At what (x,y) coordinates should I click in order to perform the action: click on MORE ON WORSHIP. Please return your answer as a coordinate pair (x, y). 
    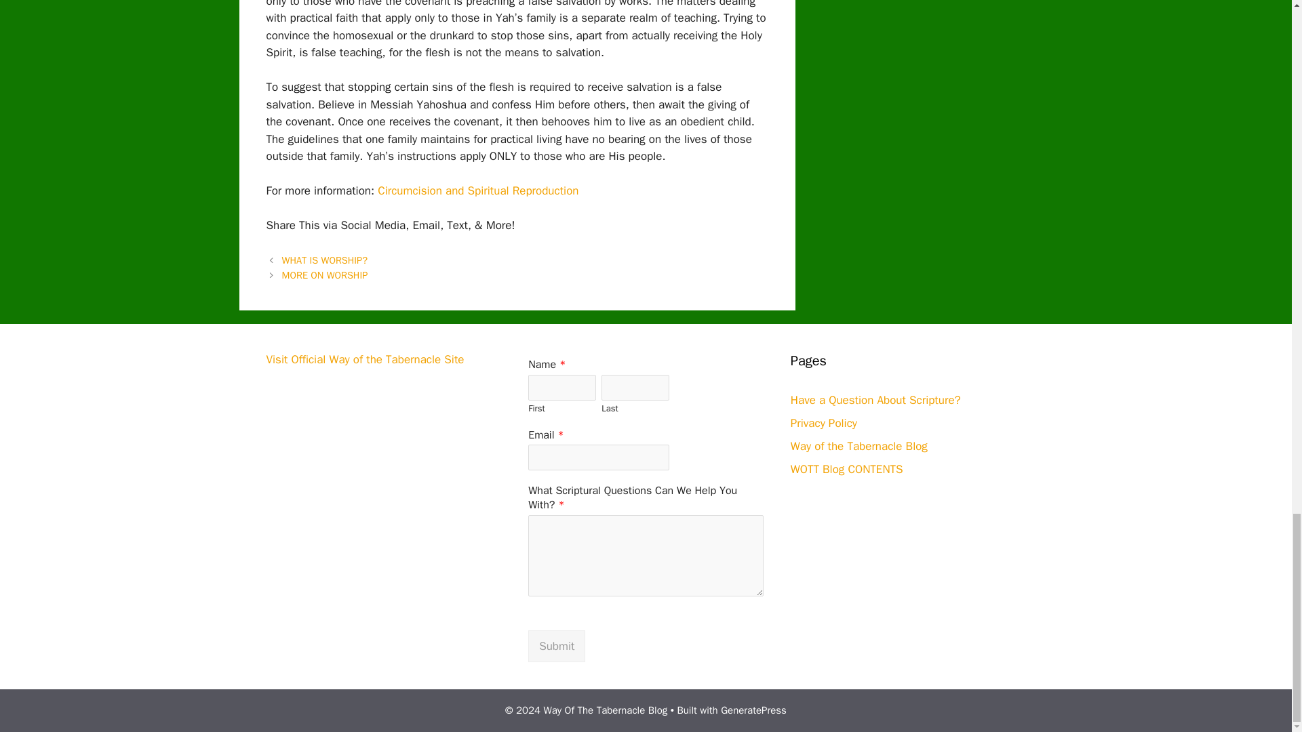
    Looking at the image, I should click on (325, 275).